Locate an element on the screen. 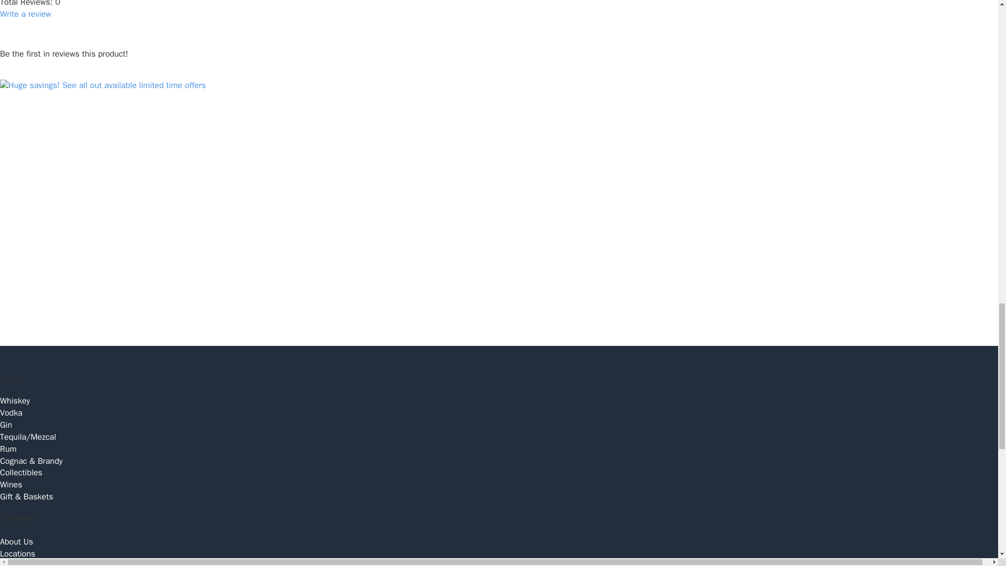  About Us is located at coordinates (499, 542).